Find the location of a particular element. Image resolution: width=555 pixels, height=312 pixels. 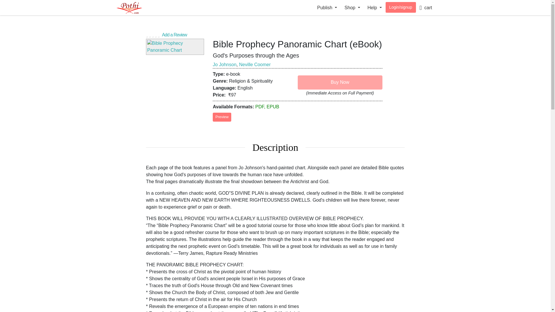

Neville Coomer is located at coordinates (255, 64).